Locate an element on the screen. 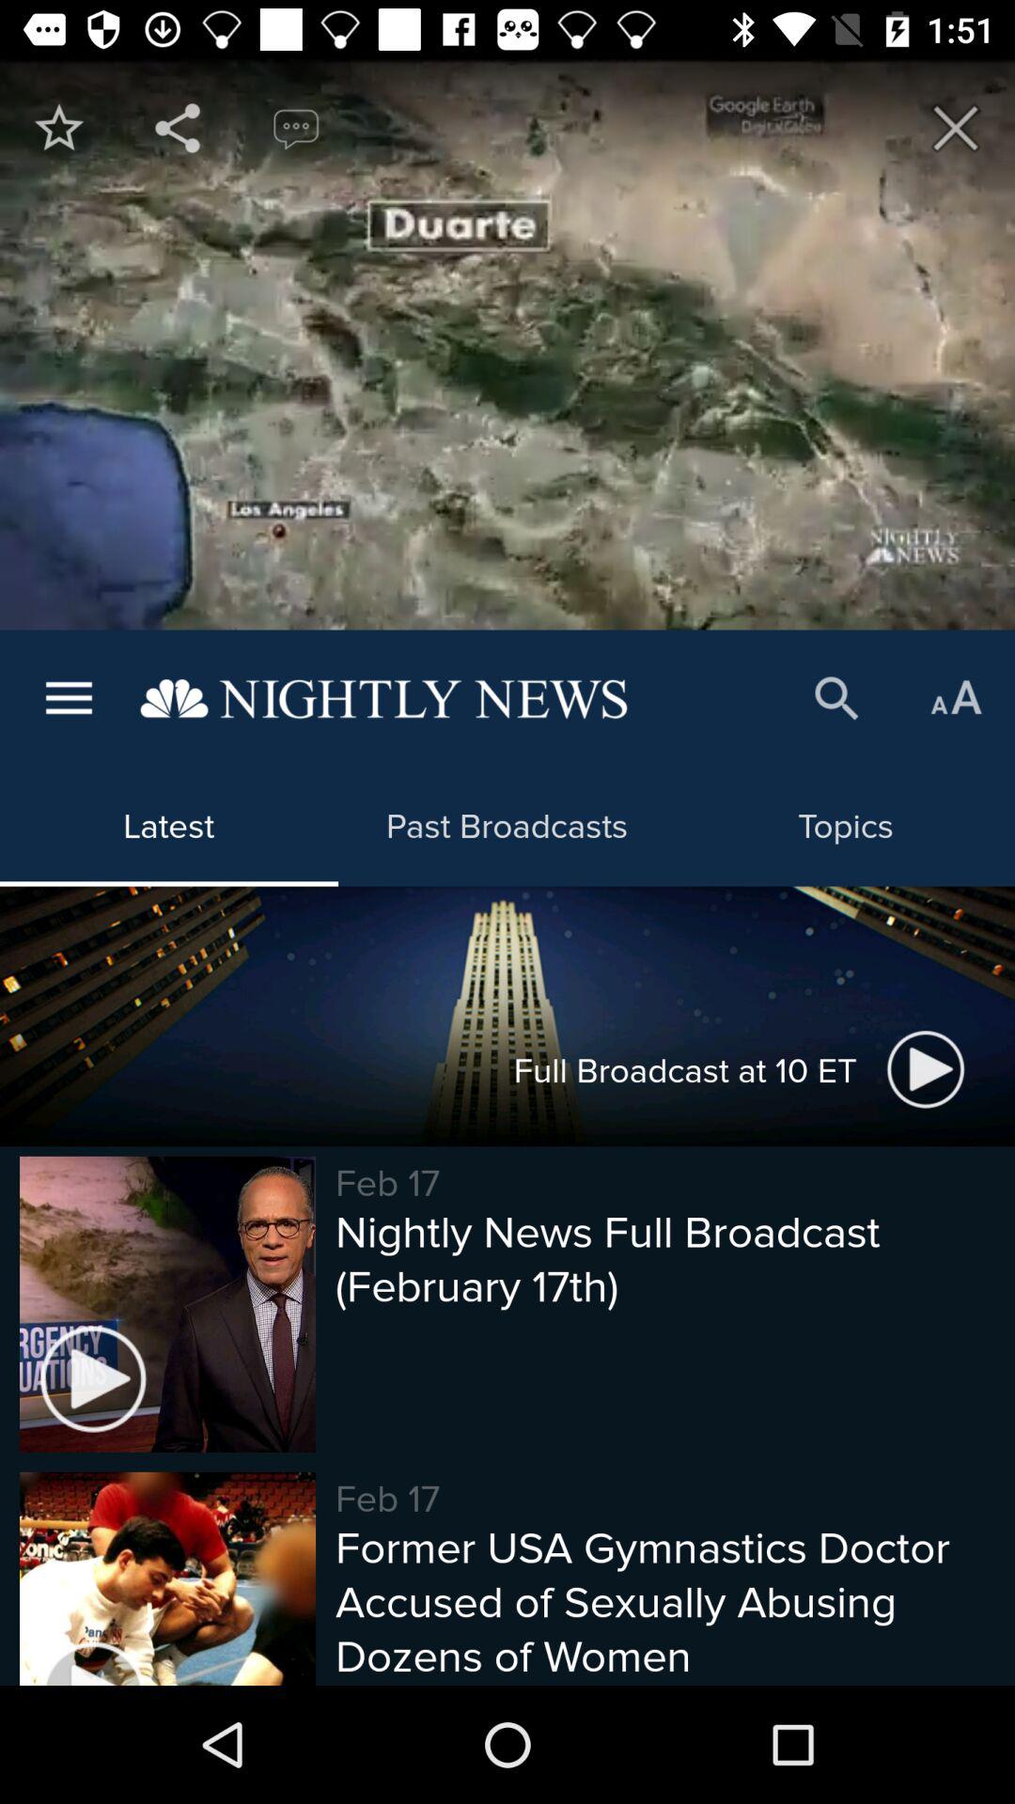 This screenshot has height=1804, width=1015. turn on item above topics is located at coordinates (955, 699).